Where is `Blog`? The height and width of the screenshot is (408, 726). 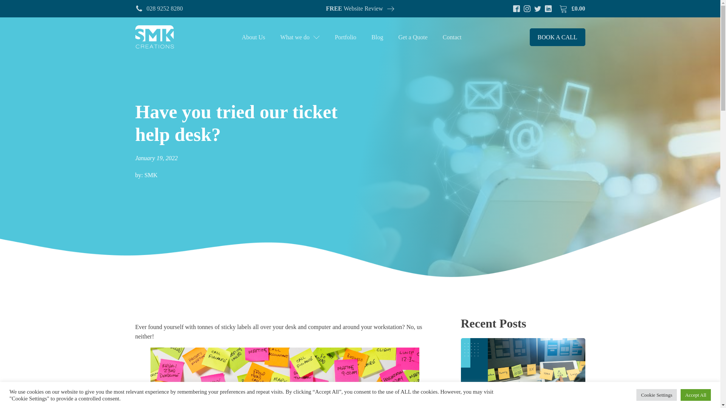 Blog is located at coordinates (377, 37).